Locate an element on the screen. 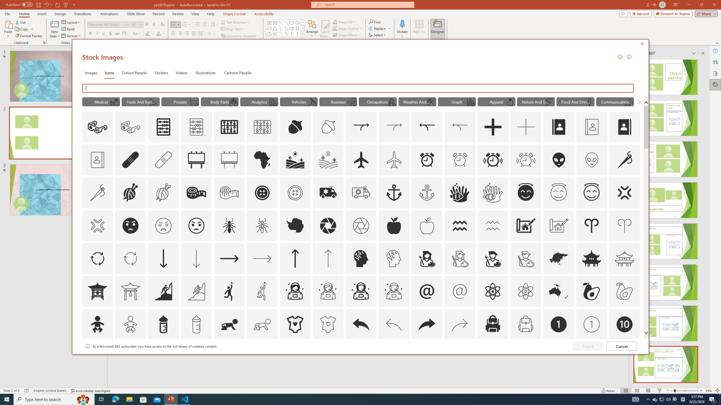 This screenshot has width=721, height=405. Illustrations is located at coordinates (206, 73).